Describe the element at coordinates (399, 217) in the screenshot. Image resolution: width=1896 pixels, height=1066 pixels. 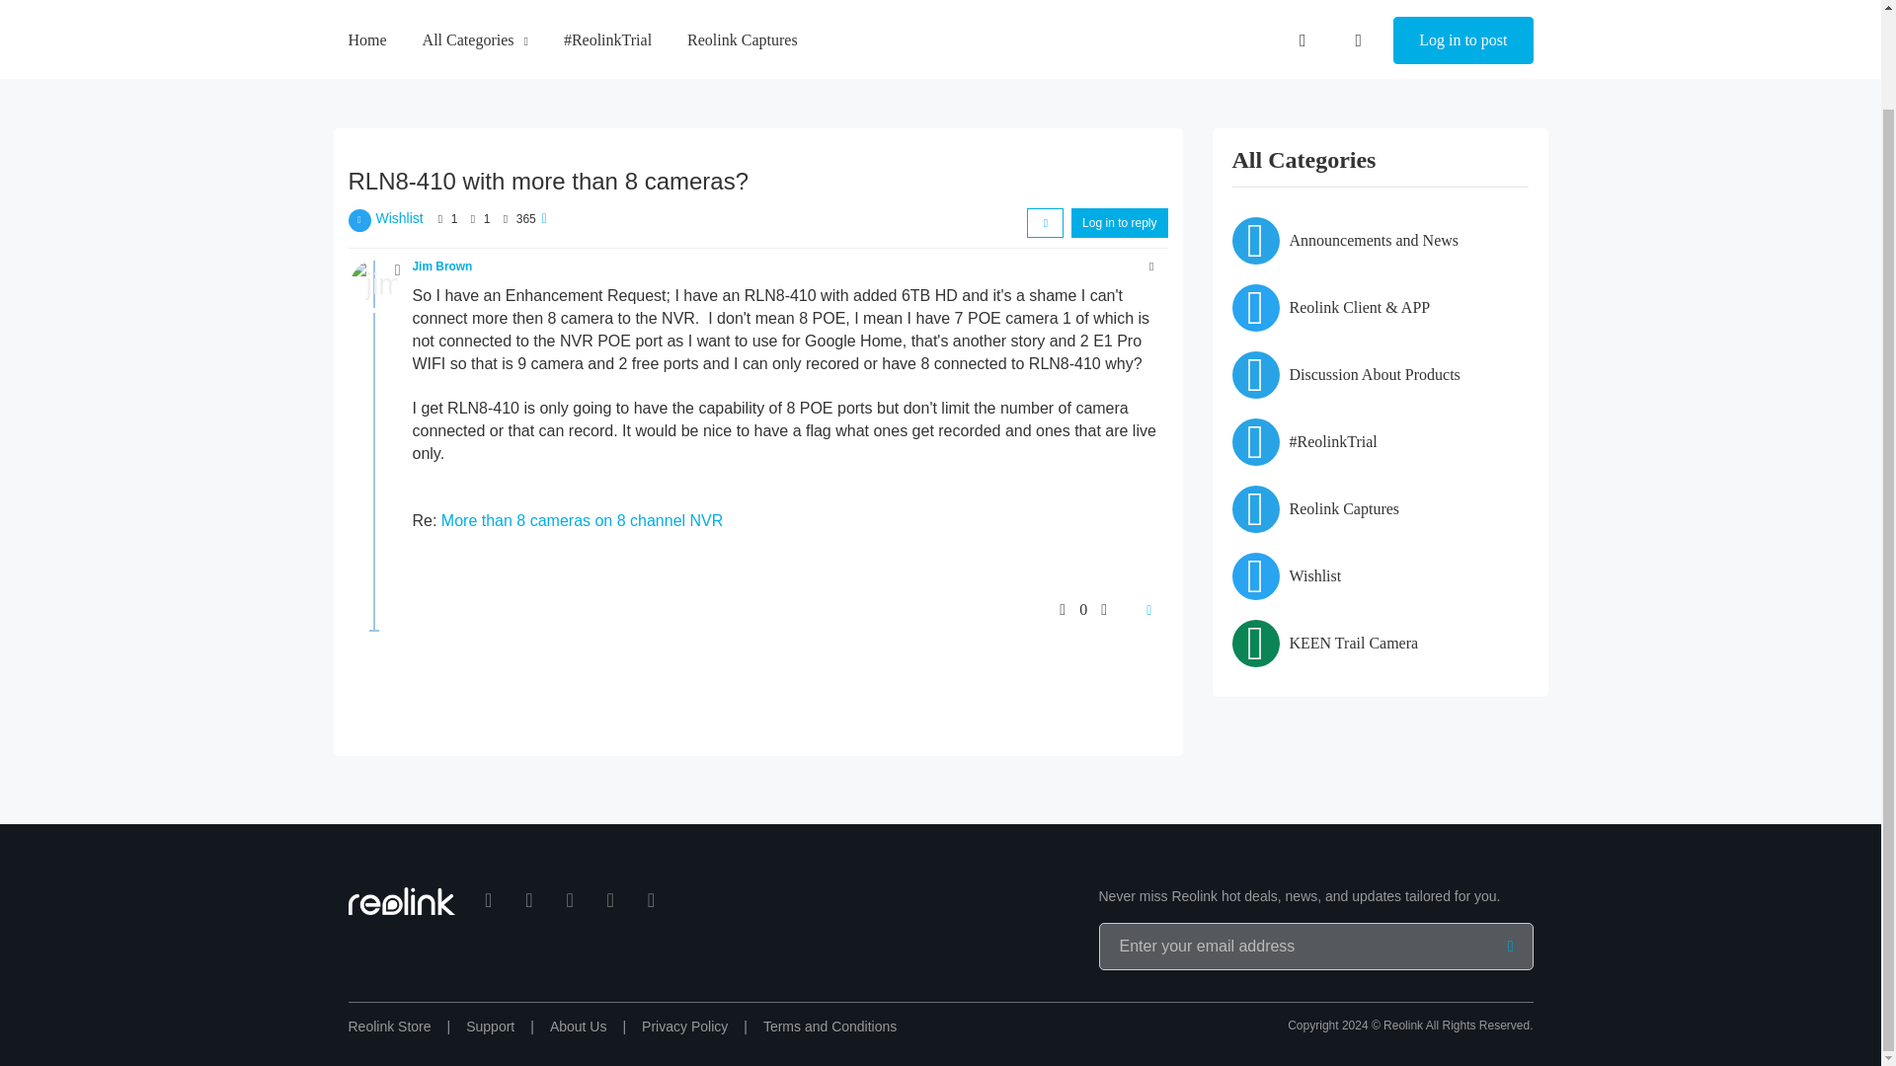
I see `Wishlist` at that location.